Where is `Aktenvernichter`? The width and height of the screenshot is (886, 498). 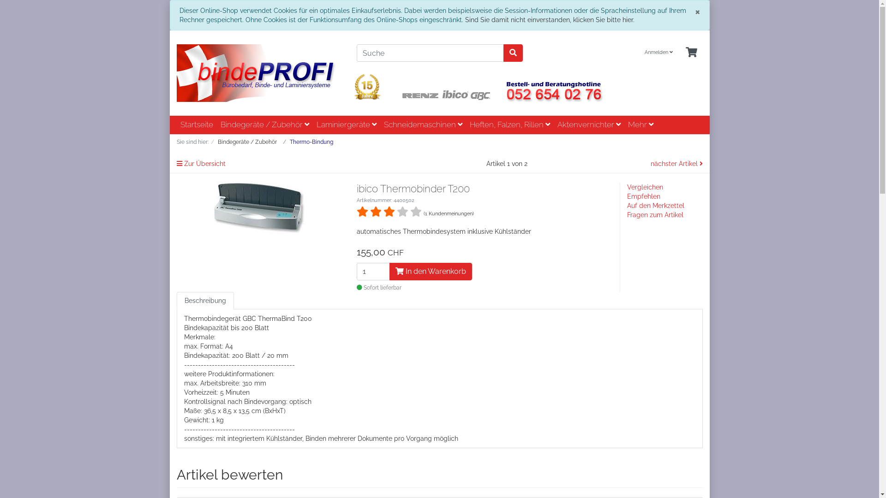 Aktenvernichter is located at coordinates (589, 125).